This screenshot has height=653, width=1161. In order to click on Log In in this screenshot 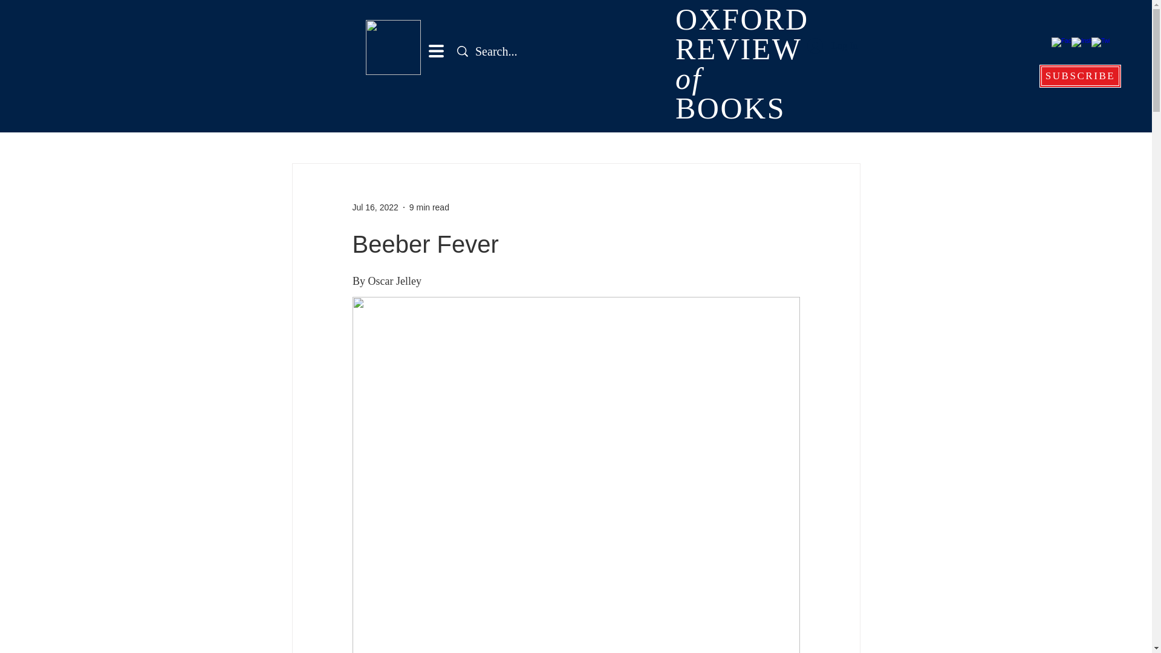, I will do `click(743, 67)`.